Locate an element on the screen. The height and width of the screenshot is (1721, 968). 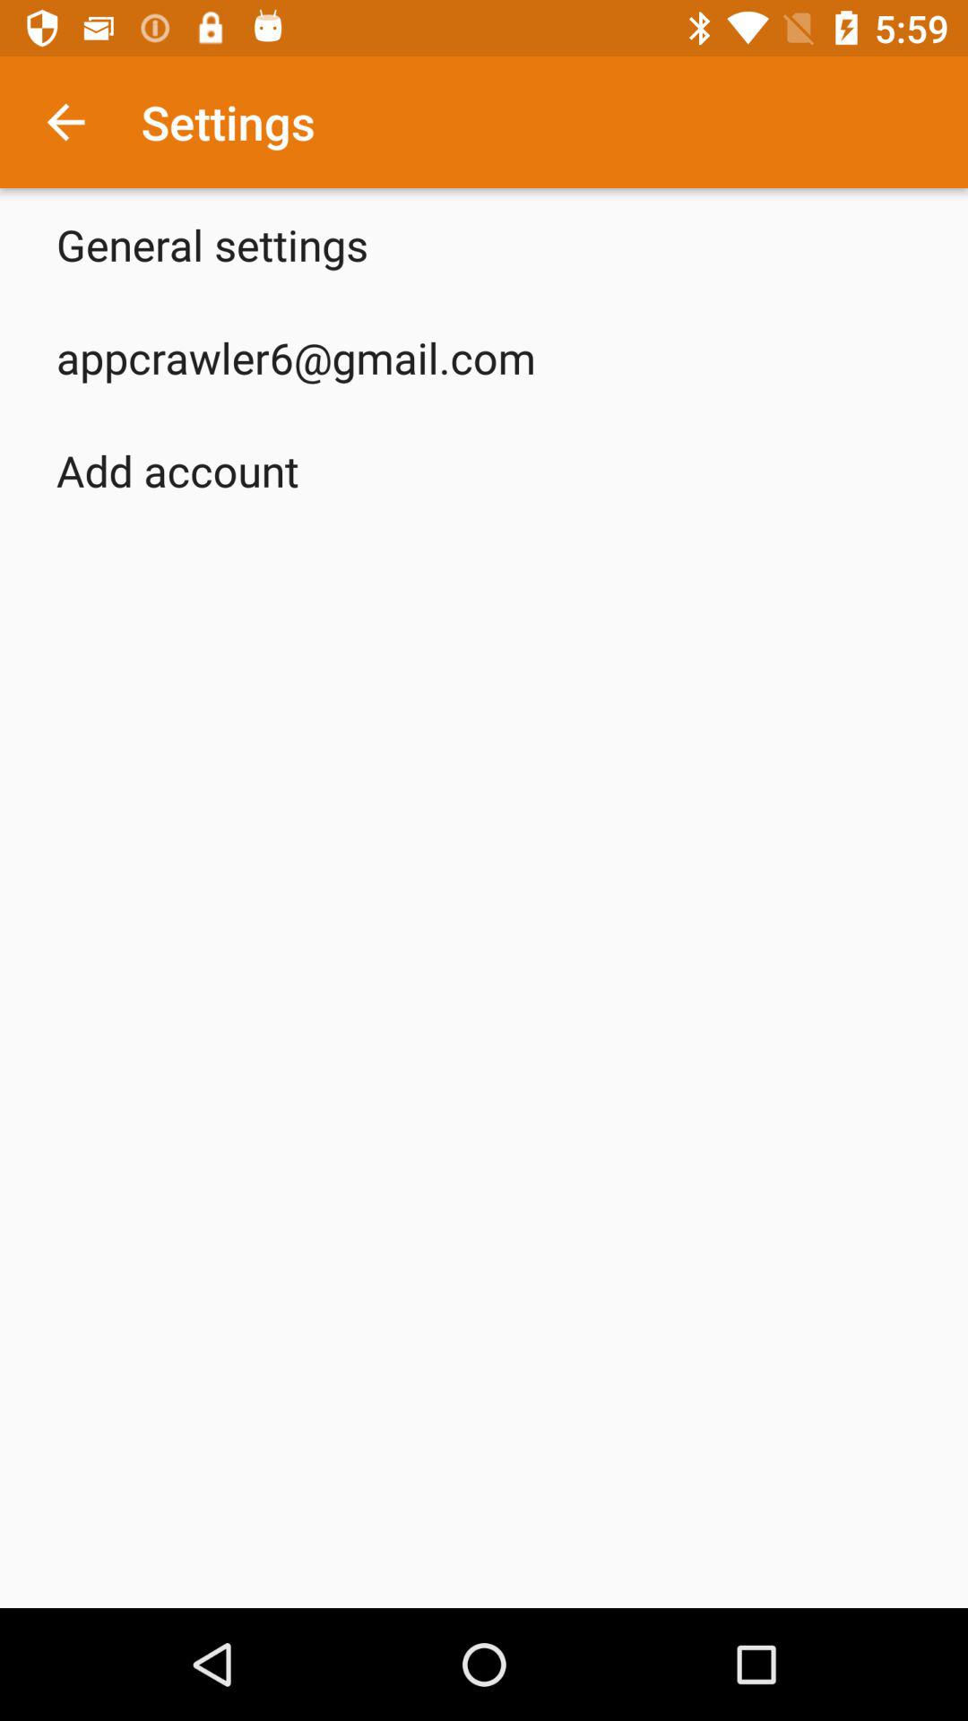
jump until general settings item is located at coordinates (212, 244).